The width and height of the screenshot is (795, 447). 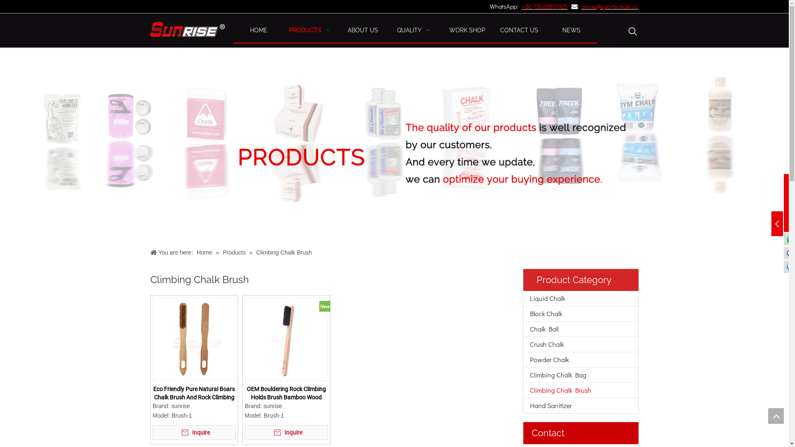 What do you see at coordinates (205, 252) in the screenshot?
I see `Home` at bounding box center [205, 252].